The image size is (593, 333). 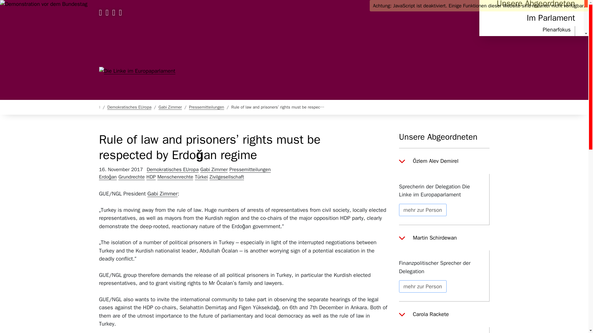 I want to click on Demokratisches EUropa, so click(x=129, y=107).